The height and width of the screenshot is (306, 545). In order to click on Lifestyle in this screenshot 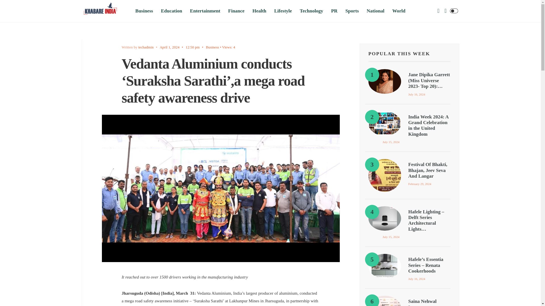, I will do `click(283, 11)`.